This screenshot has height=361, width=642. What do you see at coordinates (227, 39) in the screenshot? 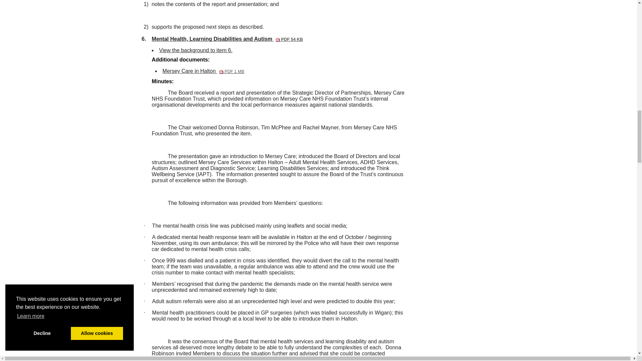
I see `Link to document 'Mersey Care in Halton' pdf file` at bounding box center [227, 39].